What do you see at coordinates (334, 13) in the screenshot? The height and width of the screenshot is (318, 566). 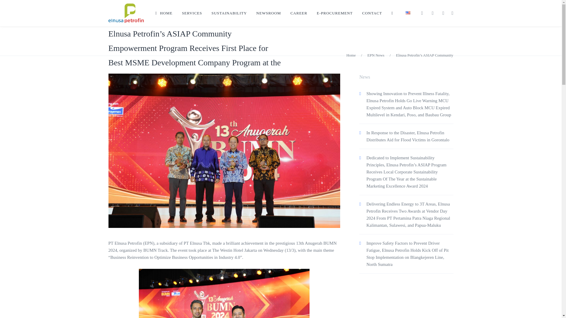 I see `E-PROCUREMENT` at bounding box center [334, 13].